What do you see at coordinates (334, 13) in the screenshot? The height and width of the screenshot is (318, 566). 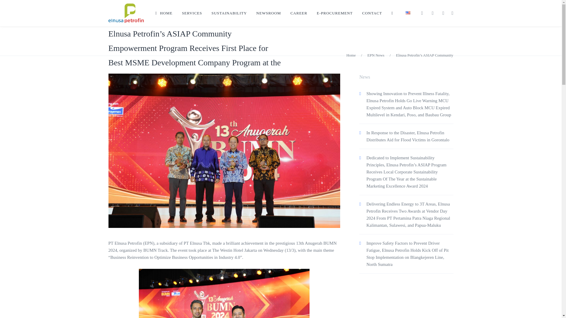 I see `E-PROCUREMENT` at bounding box center [334, 13].